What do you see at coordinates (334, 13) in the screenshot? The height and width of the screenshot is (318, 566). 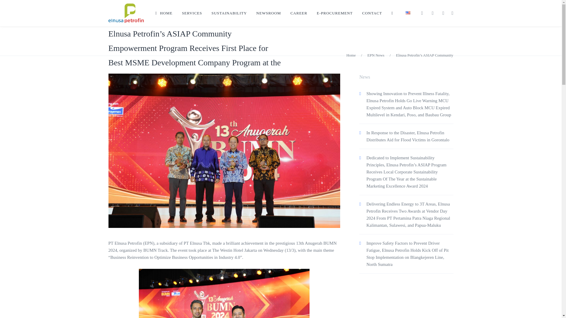 I see `E-PROCUREMENT` at bounding box center [334, 13].